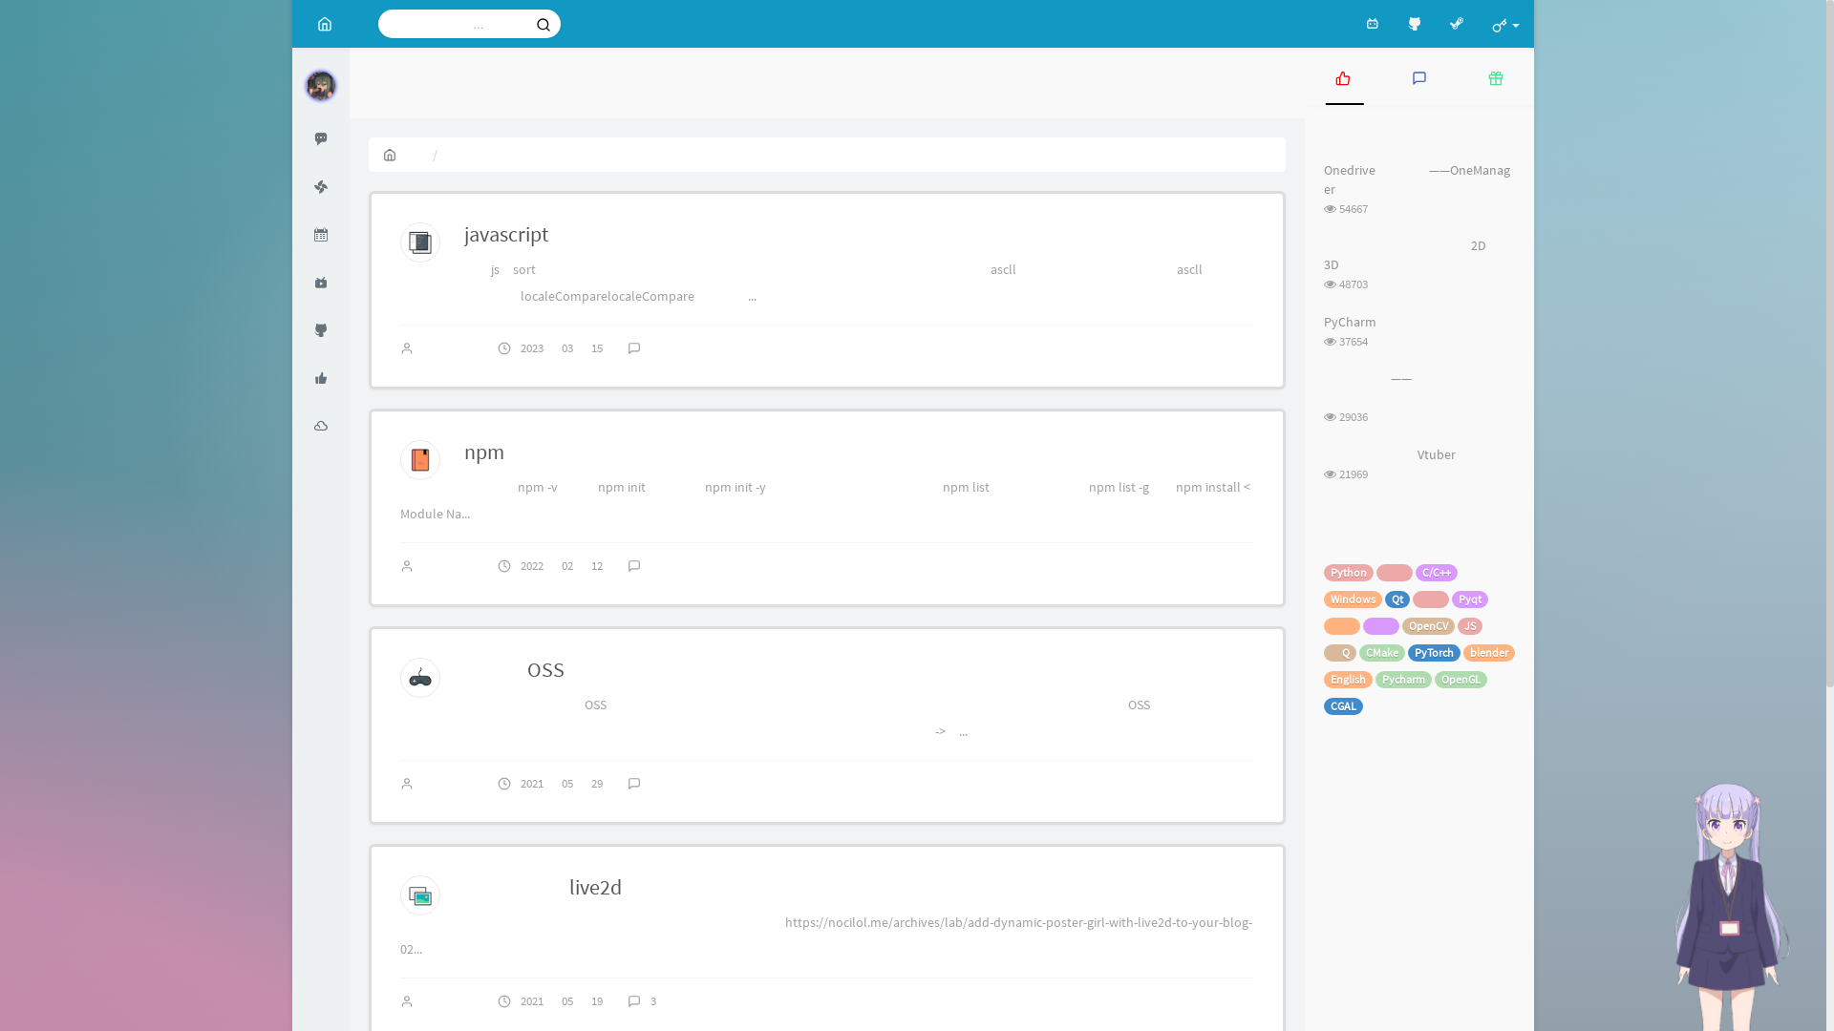 This screenshot has height=1031, width=1834. I want to click on C/C++, so click(1437, 573).